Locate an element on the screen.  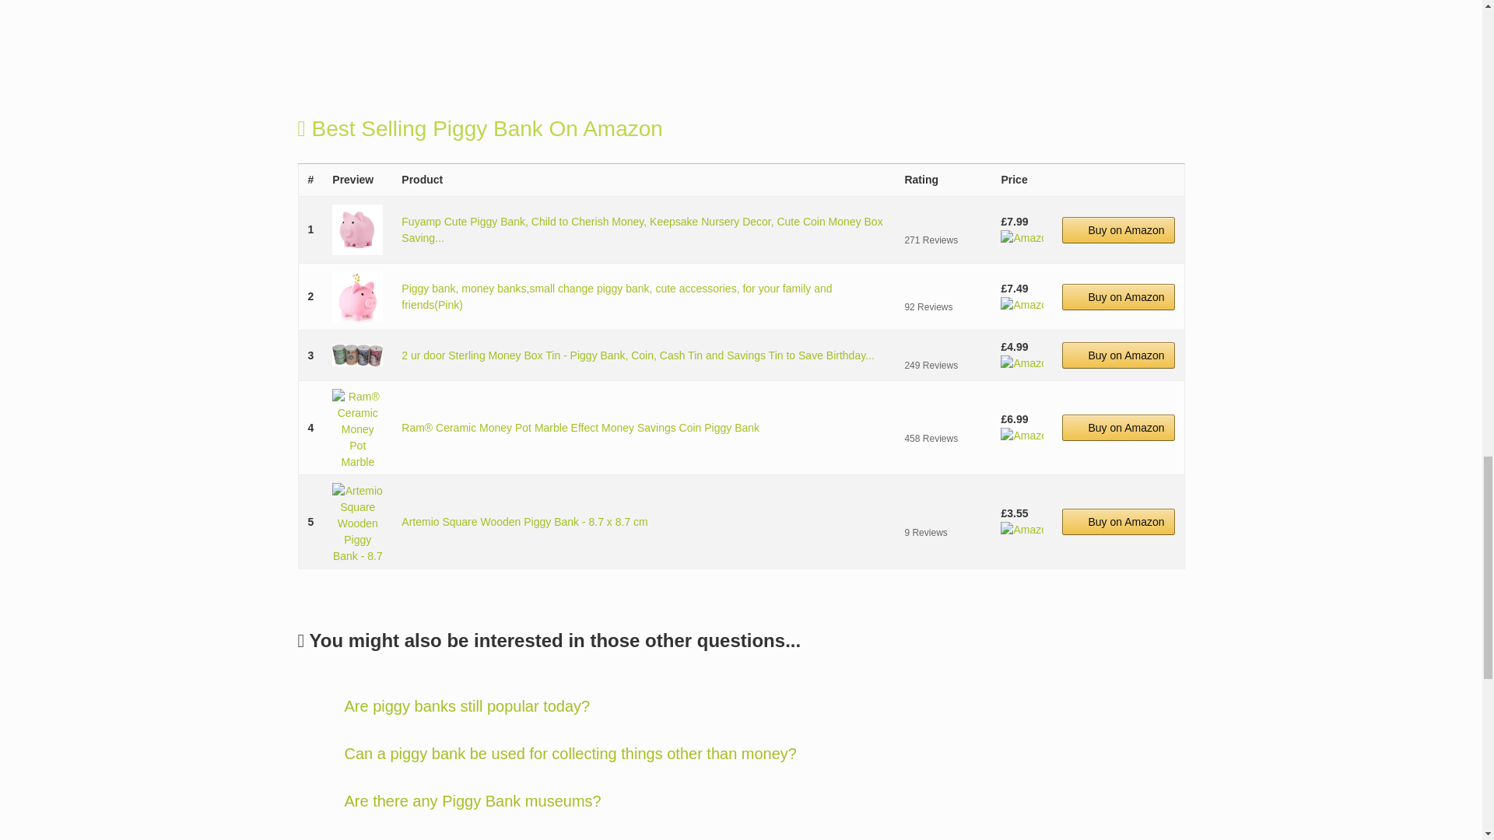
Amazon Prime is located at coordinates (1022, 305).